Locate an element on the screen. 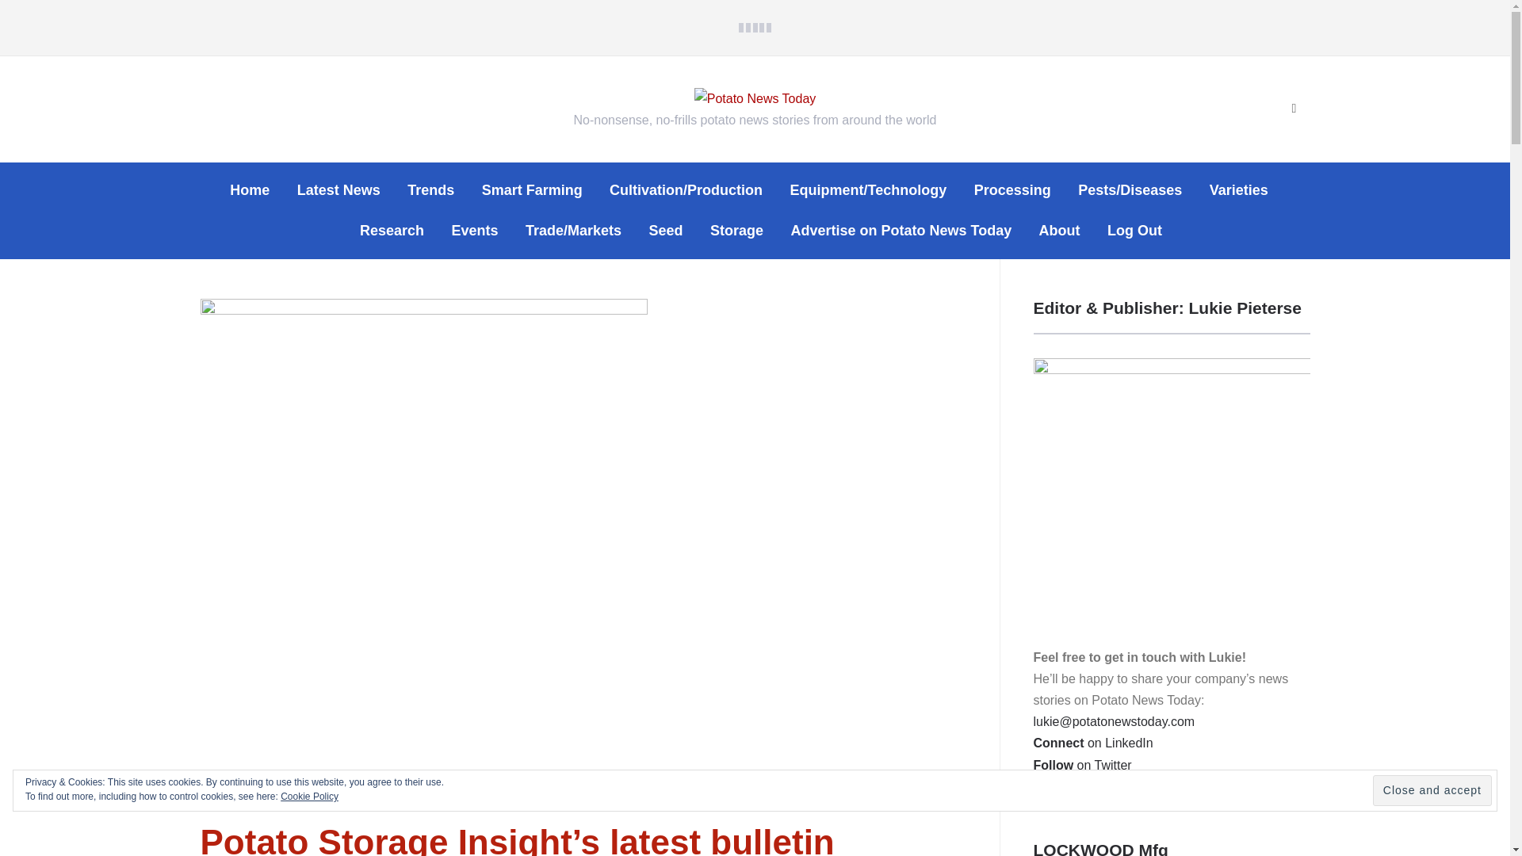  Close and accept is located at coordinates (1432, 791).